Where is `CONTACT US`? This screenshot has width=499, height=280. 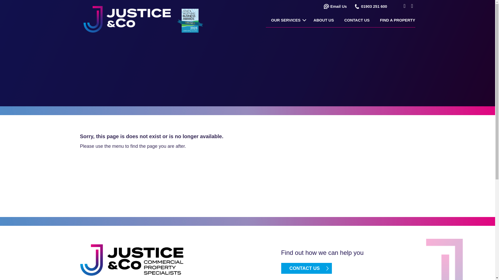 CONTACT US is located at coordinates (357, 20).